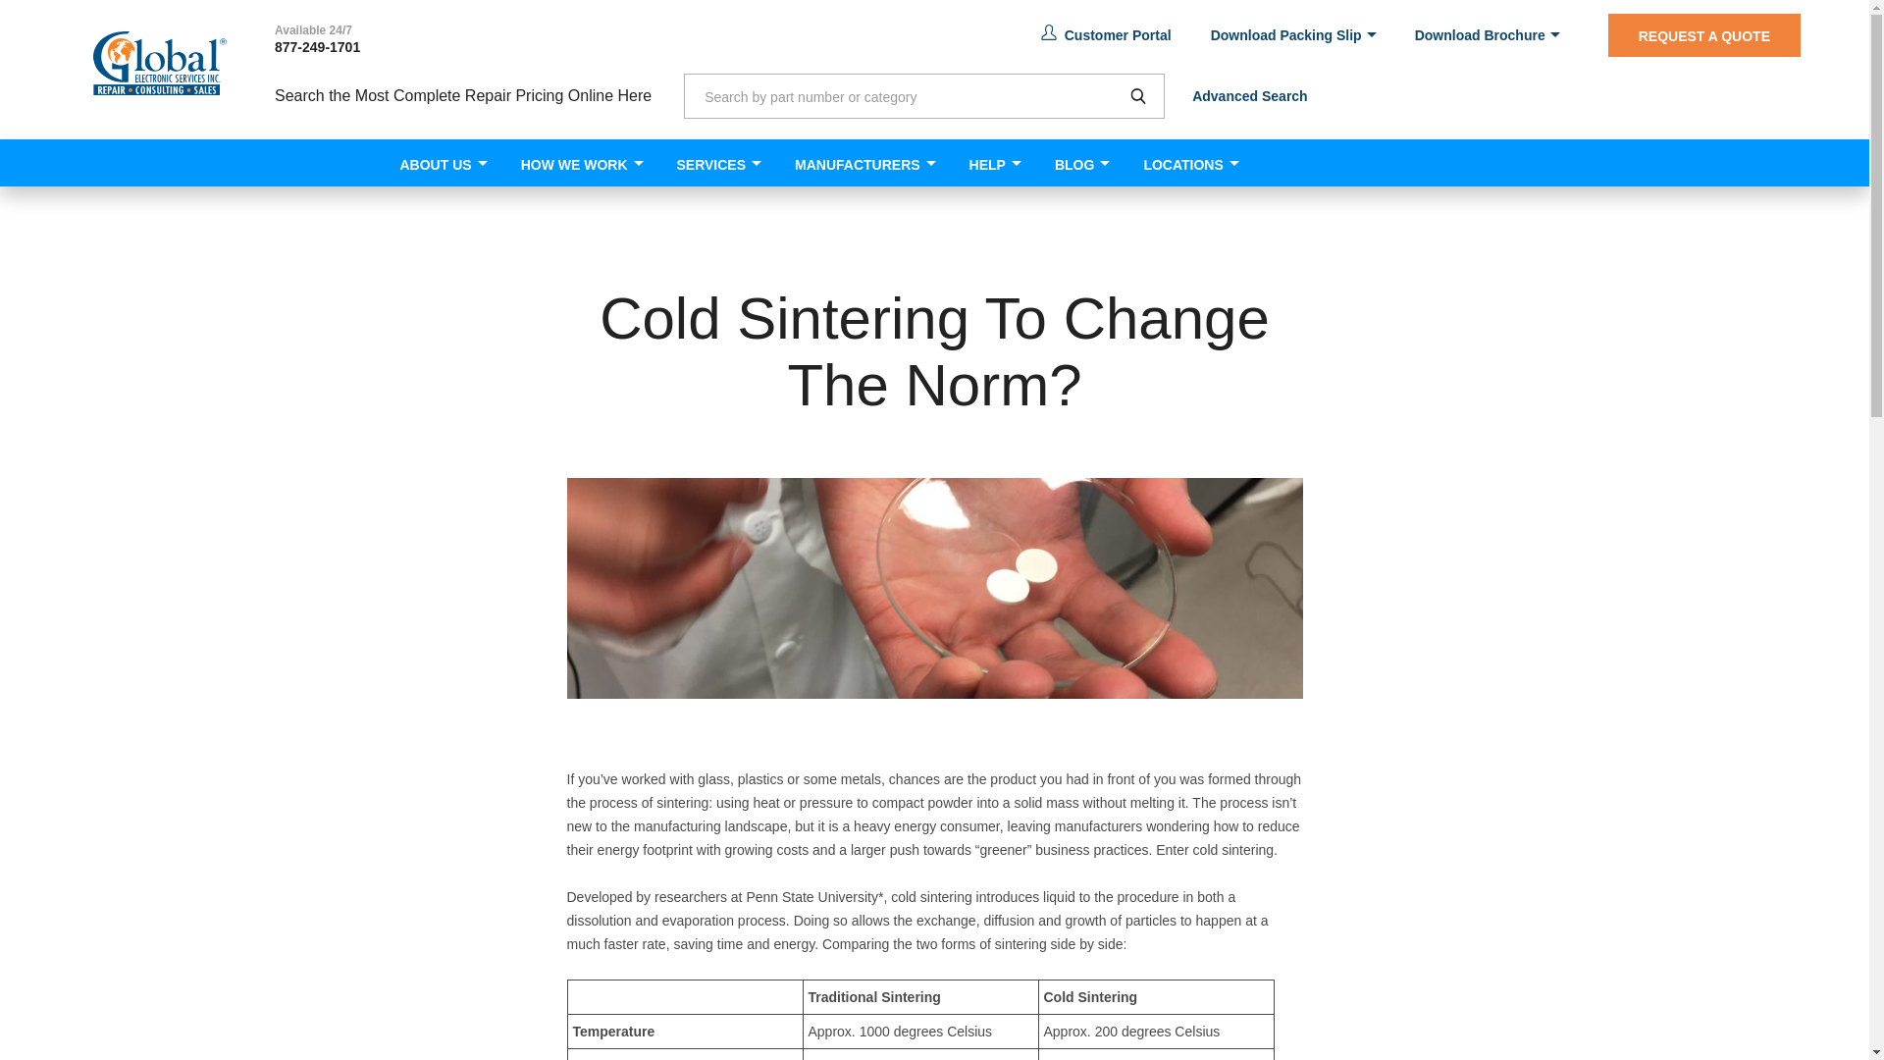 This screenshot has height=1060, width=1884. What do you see at coordinates (317, 47) in the screenshot?
I see `877-249-1701` at bounding box center [317, 47].